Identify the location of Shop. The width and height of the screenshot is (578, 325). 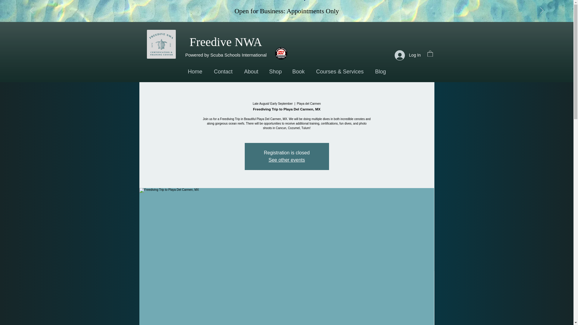
(275, 72).